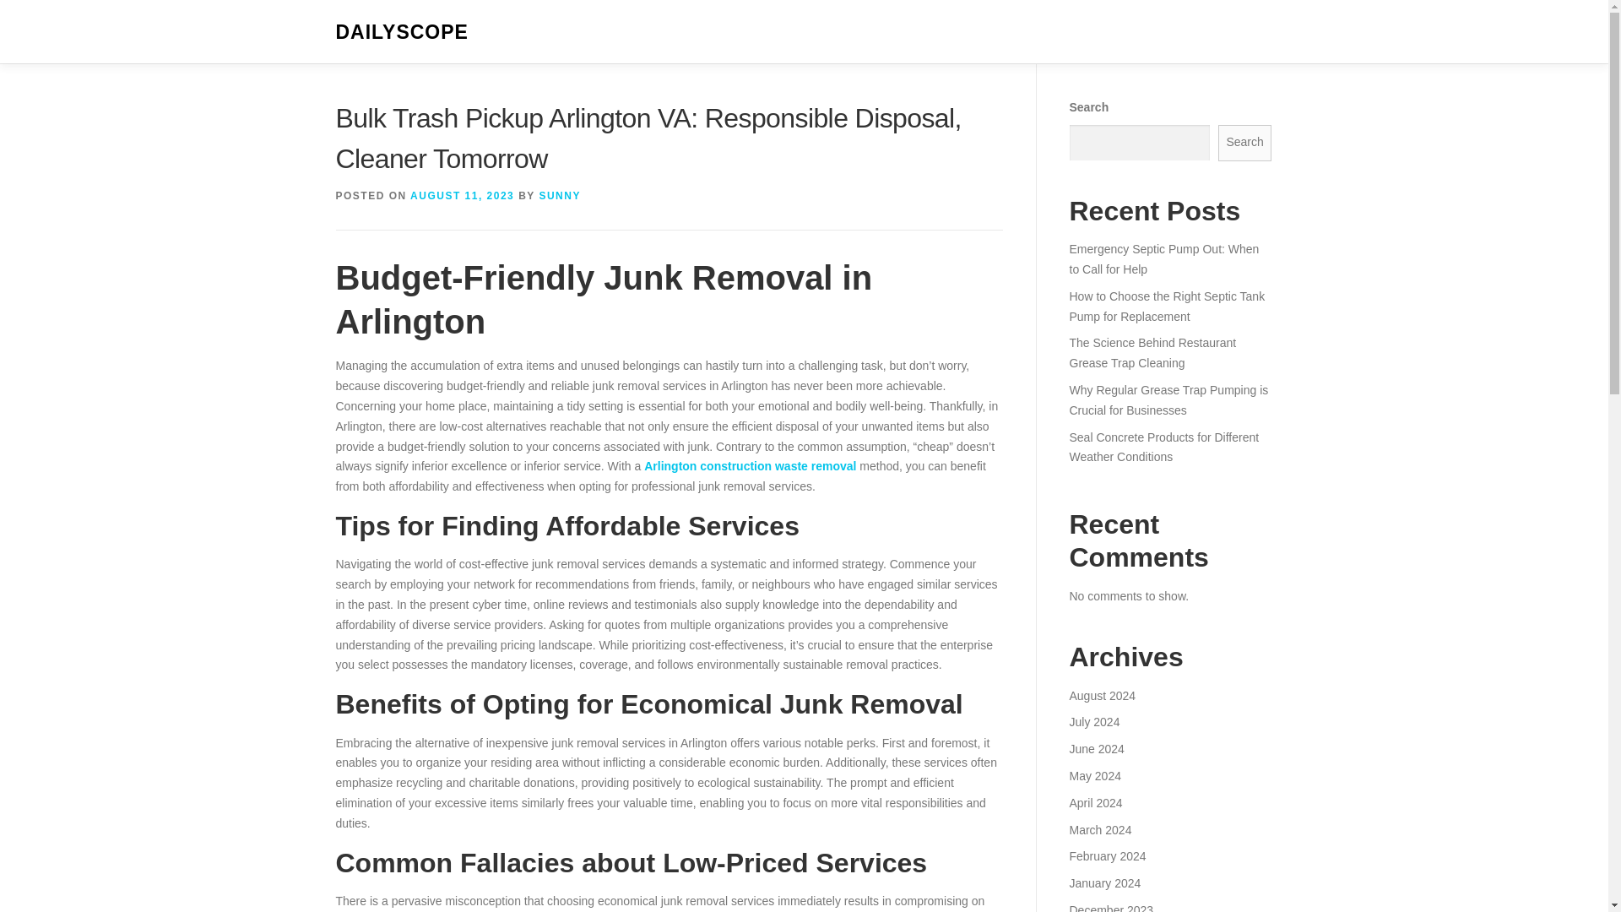  Describe the element at coordinates (402, 32) in the screenshot. I see `DAILYSCOPE` at that location.